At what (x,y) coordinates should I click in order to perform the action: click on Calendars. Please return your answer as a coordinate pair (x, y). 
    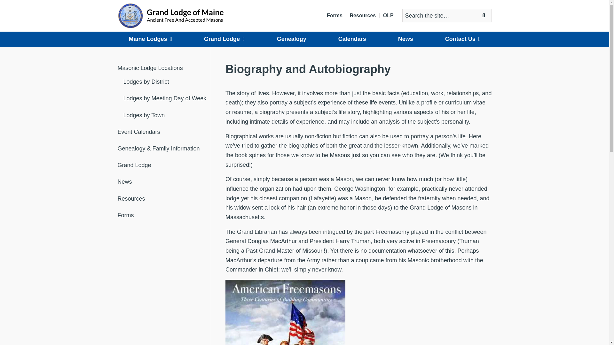
    Looking at the image, I should click on (352, 39).